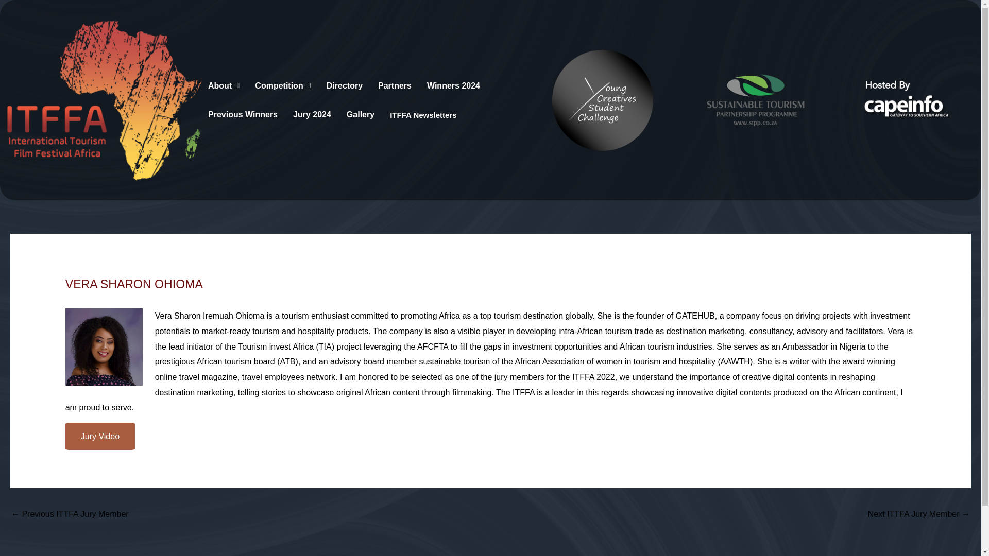 This screenshot has width=989, height=556. I want to click on Directory, so click(345, 85).